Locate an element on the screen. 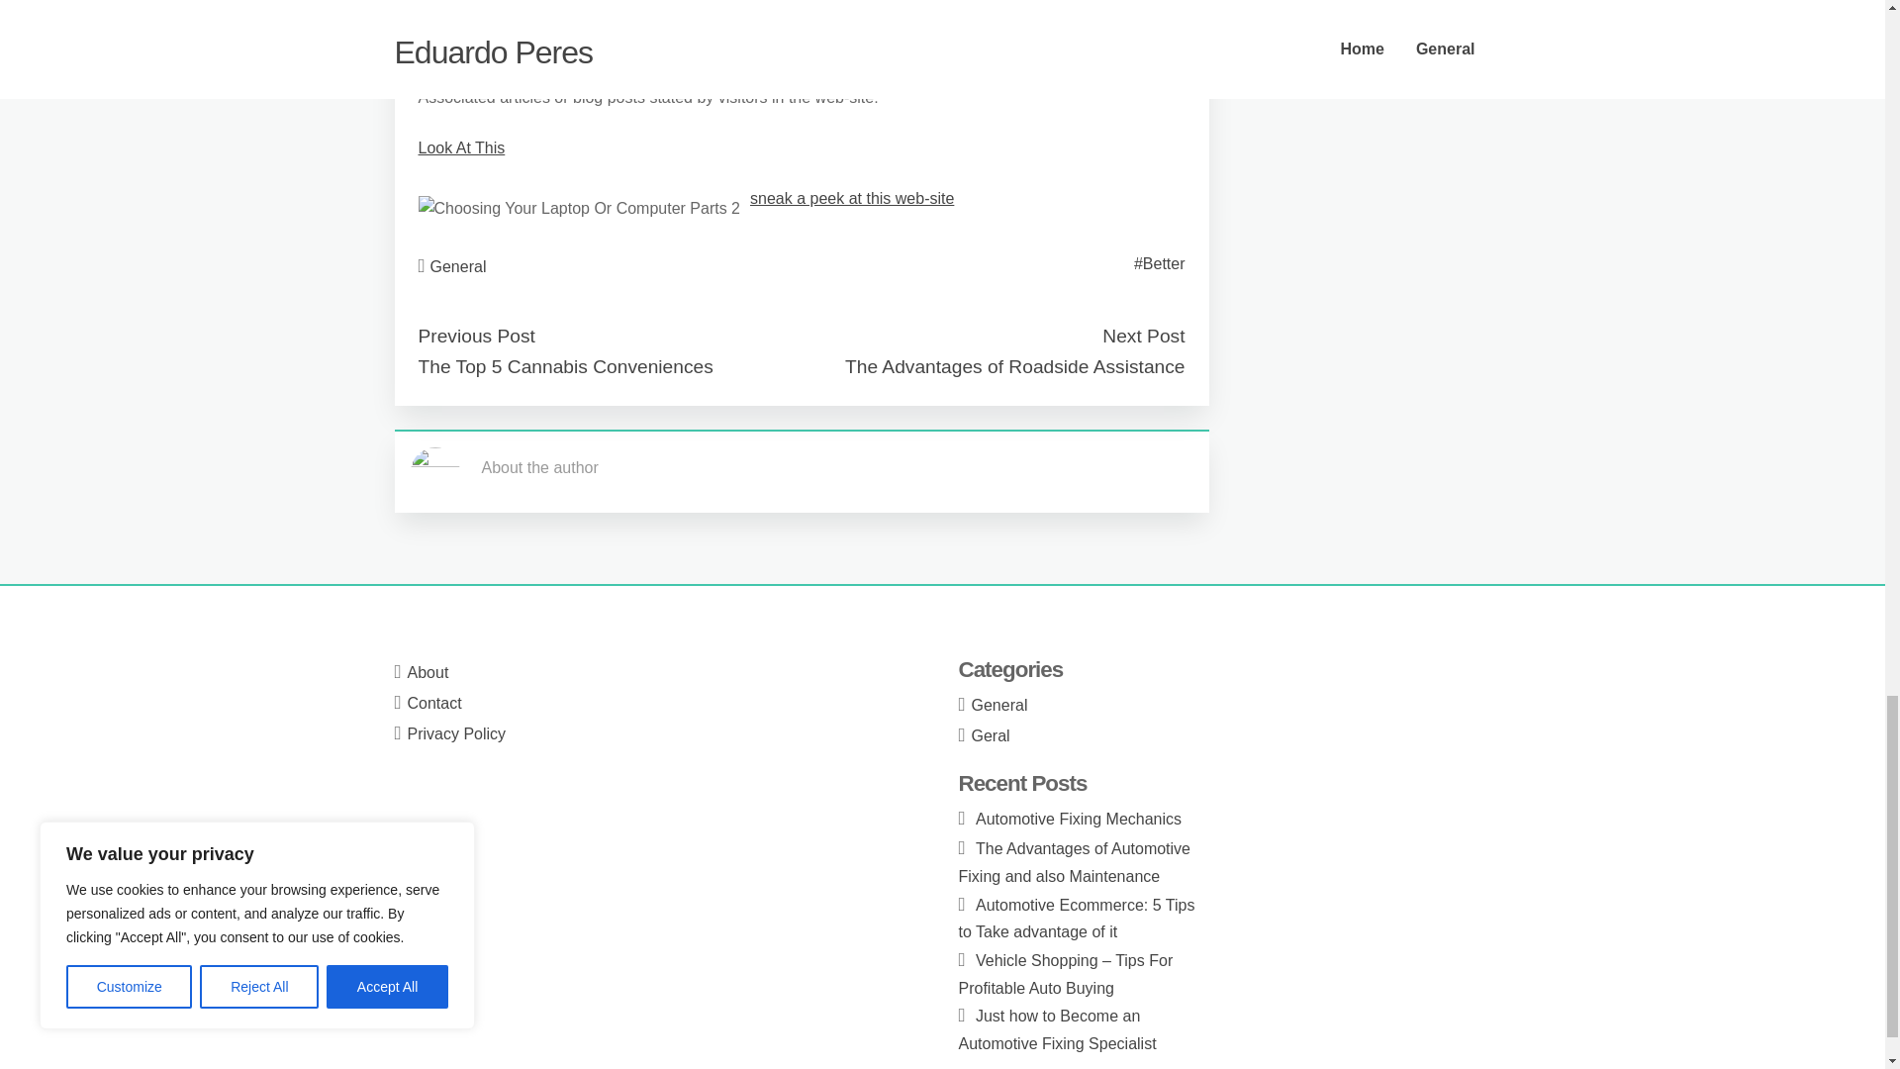 The height and width of the screenshot is (1069, 1900). just click the up coming post is located at coordinates (780, 36).